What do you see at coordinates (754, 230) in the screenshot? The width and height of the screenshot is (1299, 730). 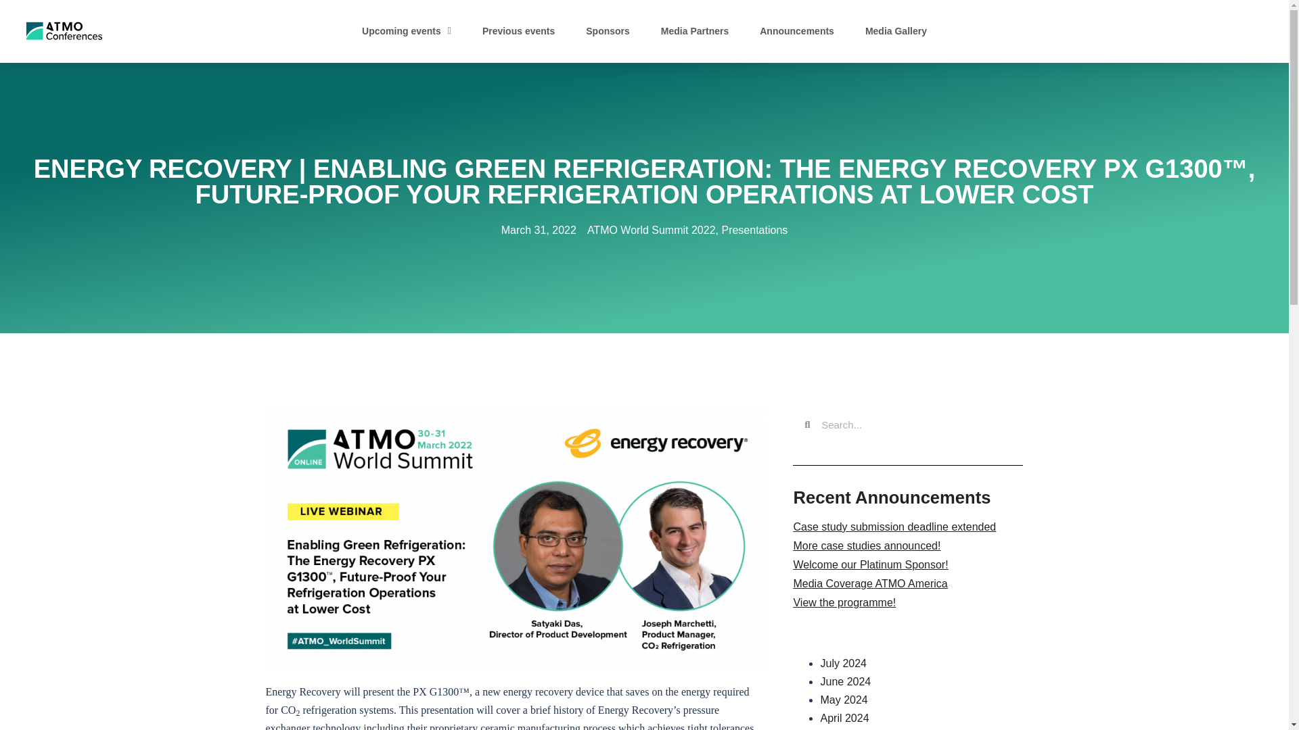 I see `Presentations` at bounding box center [754, 230].